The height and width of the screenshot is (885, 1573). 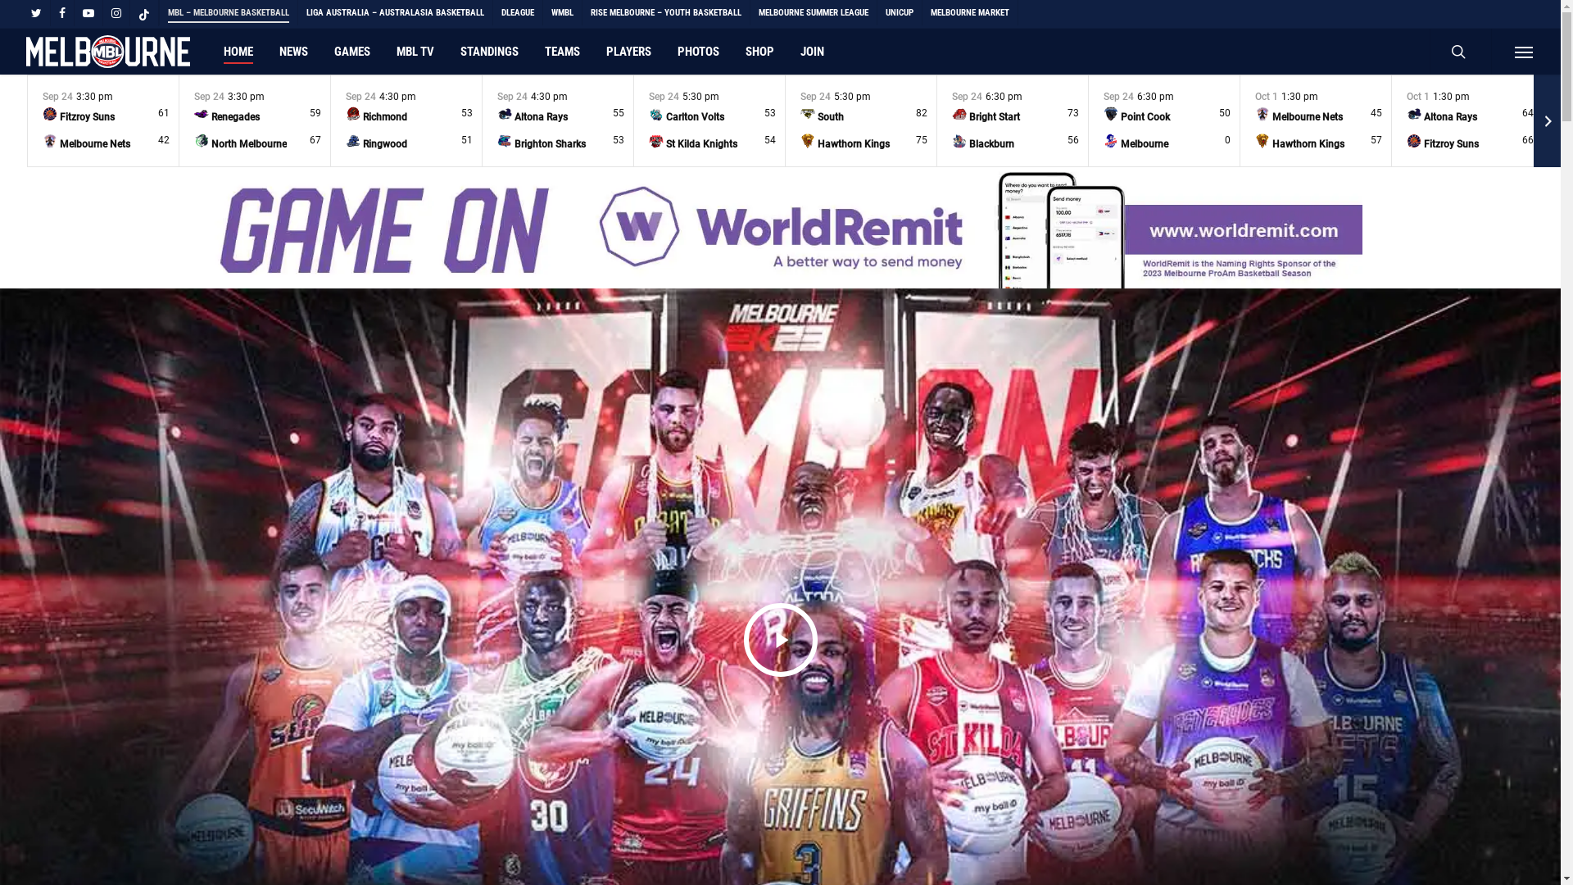 I want to click on WMBL, so click(x=562, y=13).